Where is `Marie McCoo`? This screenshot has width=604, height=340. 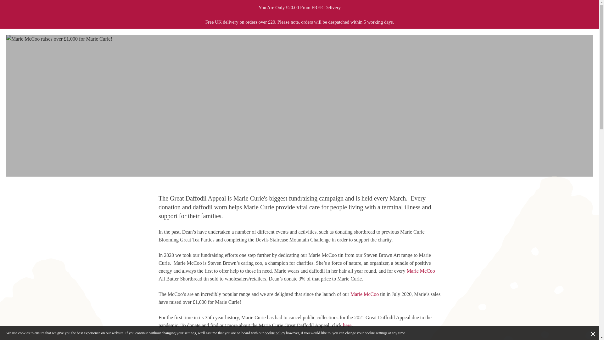
Marie McCoo is located at coordinates (421, 271).